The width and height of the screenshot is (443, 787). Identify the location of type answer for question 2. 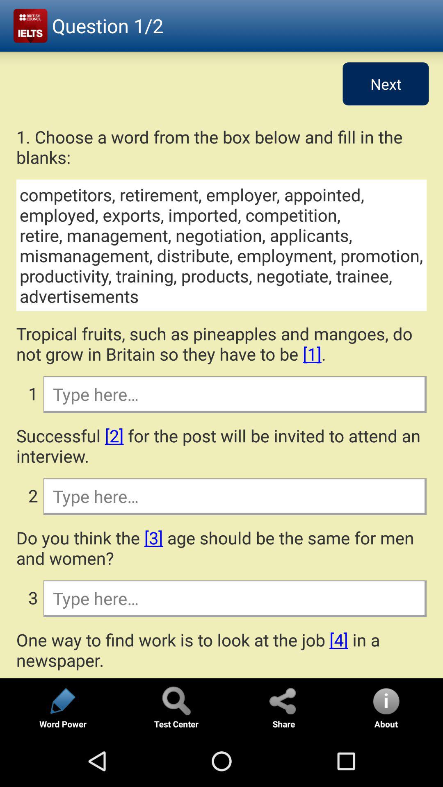
(235, 496).